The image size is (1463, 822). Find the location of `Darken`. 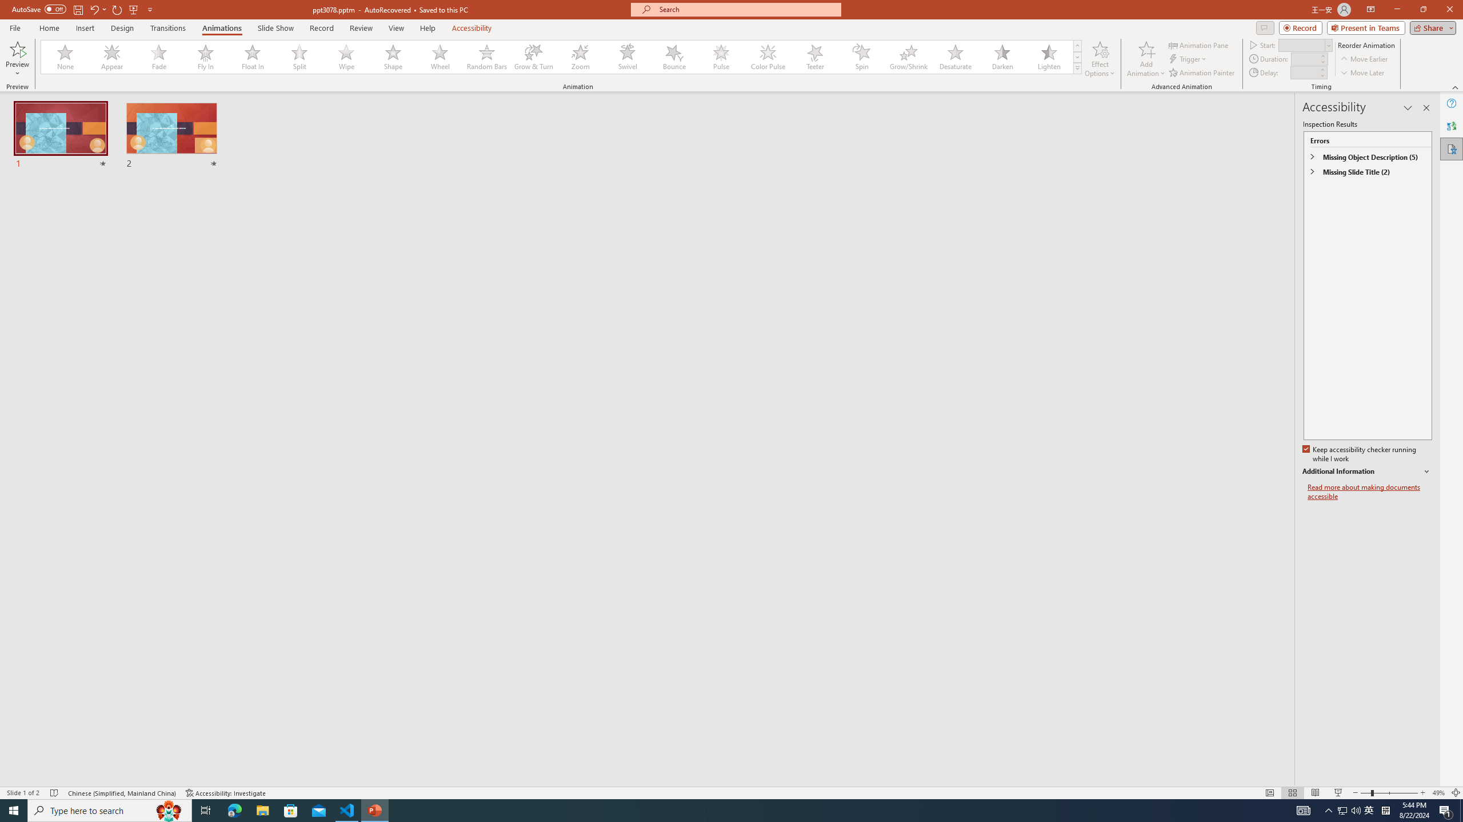

Darken is located at coordinates (1002, 57).